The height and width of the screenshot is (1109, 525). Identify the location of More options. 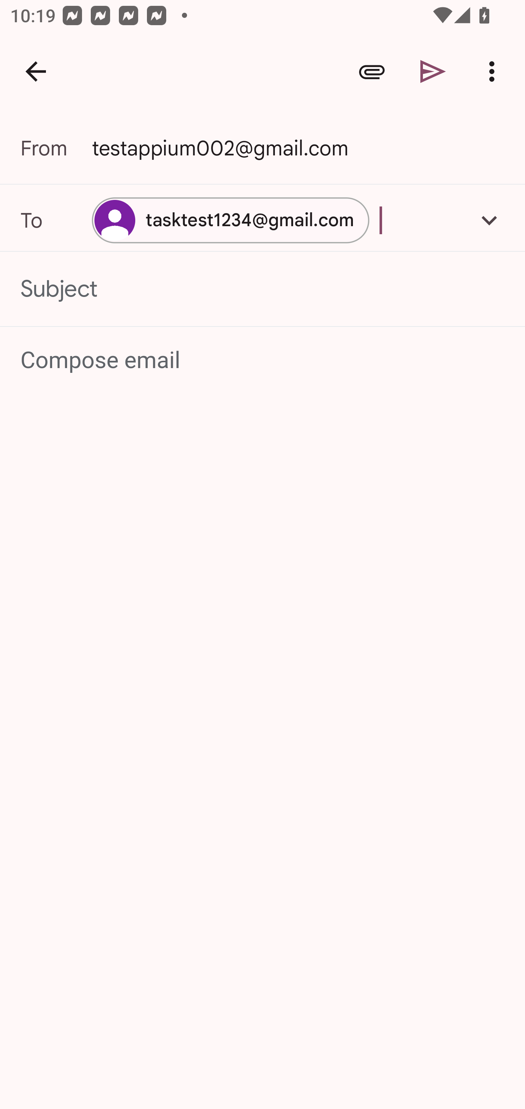
(494, 72).